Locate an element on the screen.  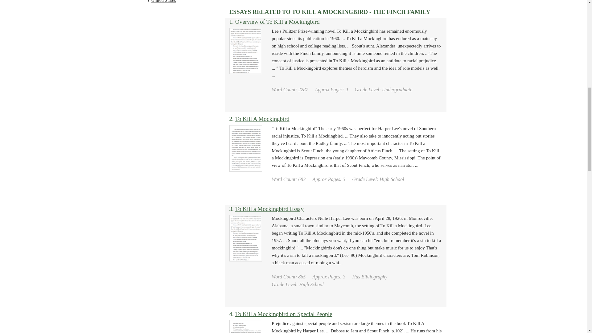
To Kill A Mockingbird is located at coordinates (262, 119).